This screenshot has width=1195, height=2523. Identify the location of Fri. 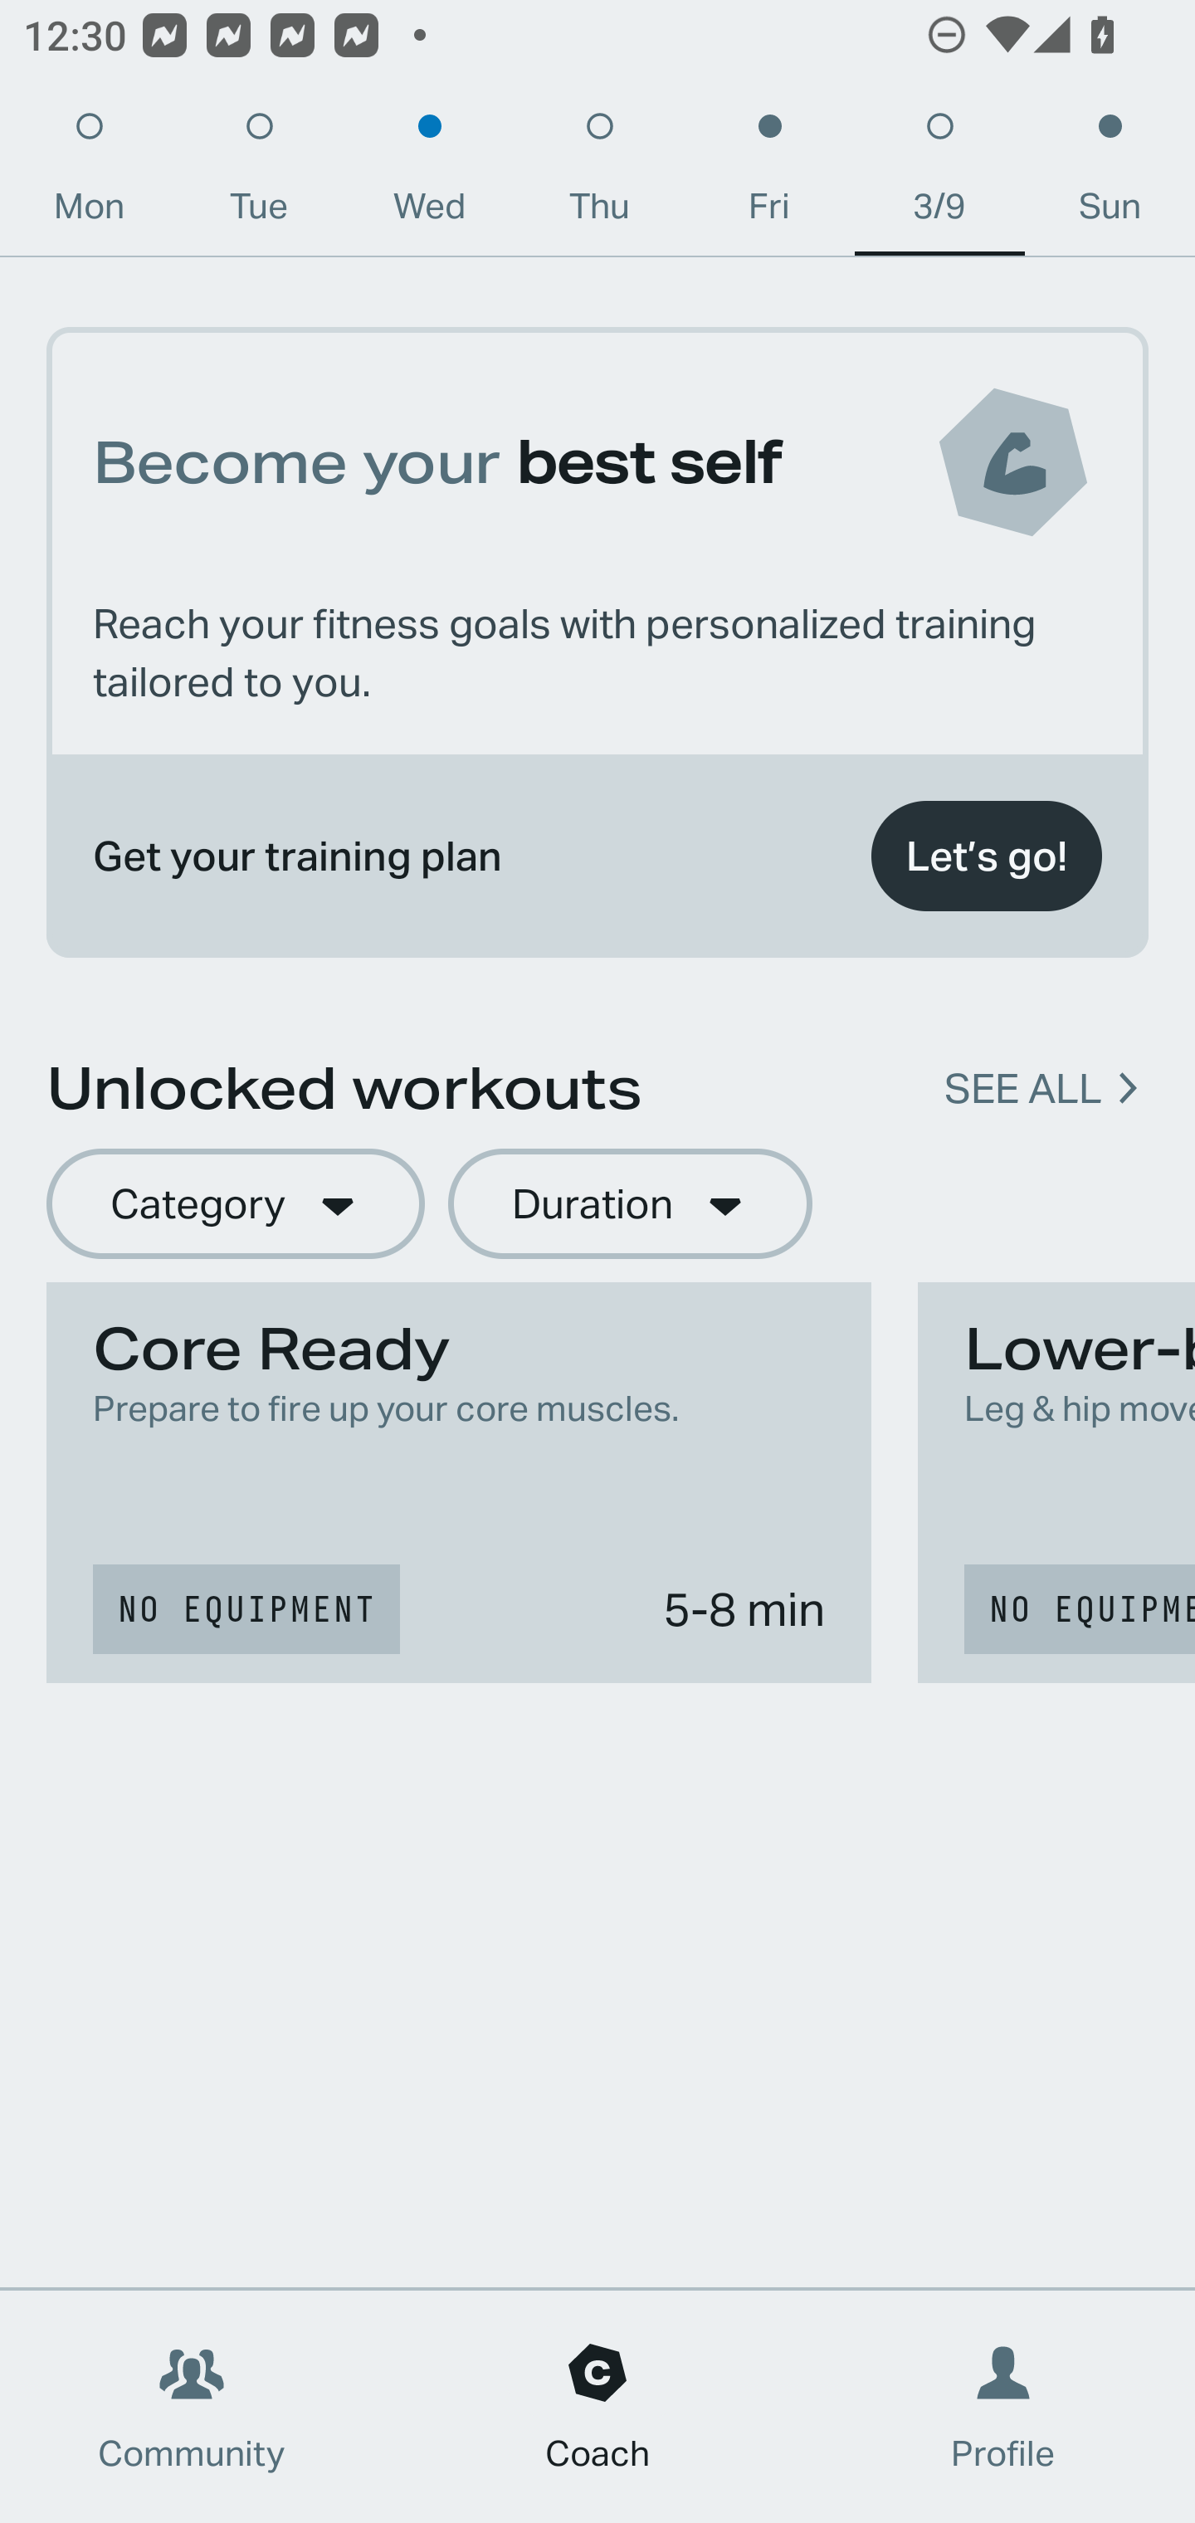
(769, 174).